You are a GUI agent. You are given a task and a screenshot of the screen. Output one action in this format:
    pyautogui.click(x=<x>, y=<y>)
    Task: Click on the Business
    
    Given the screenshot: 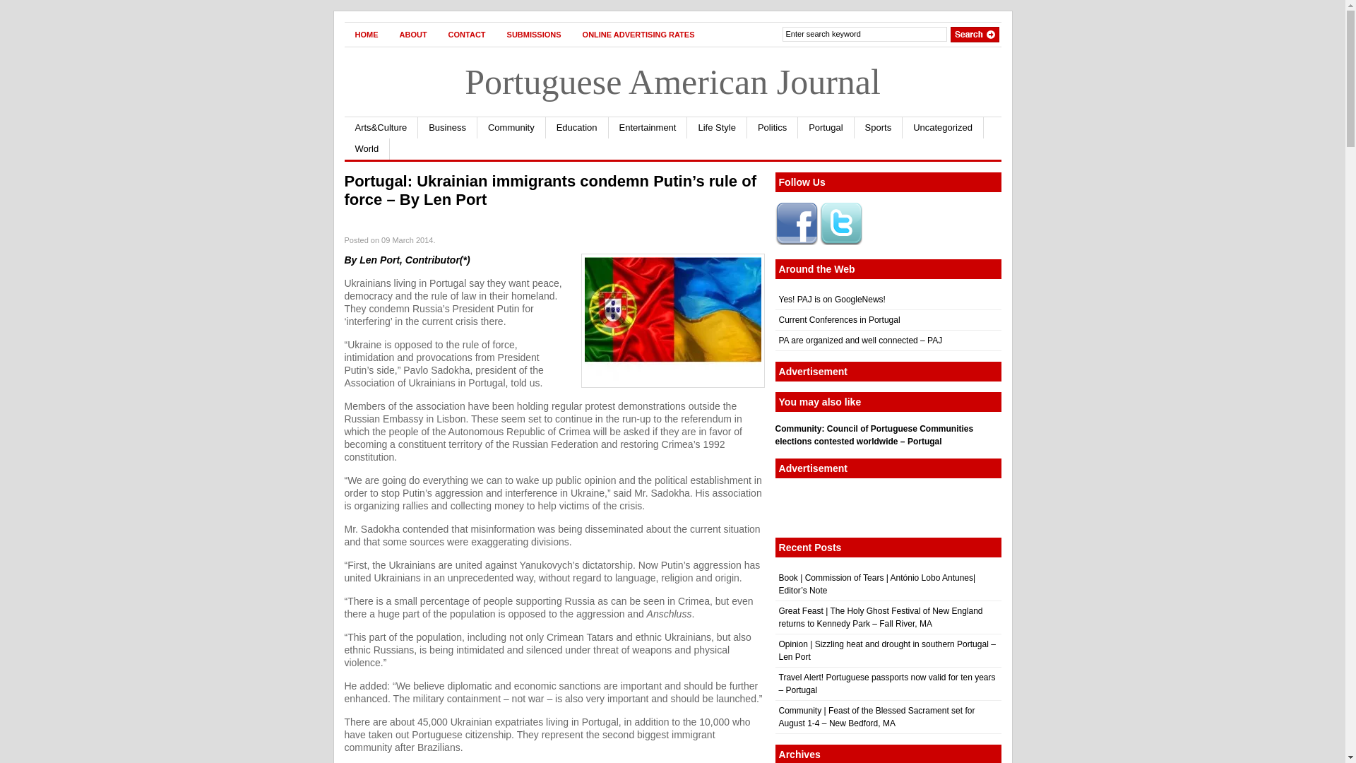 What is the action you would take?
    pyautogui.click(x=447, y=127)
    